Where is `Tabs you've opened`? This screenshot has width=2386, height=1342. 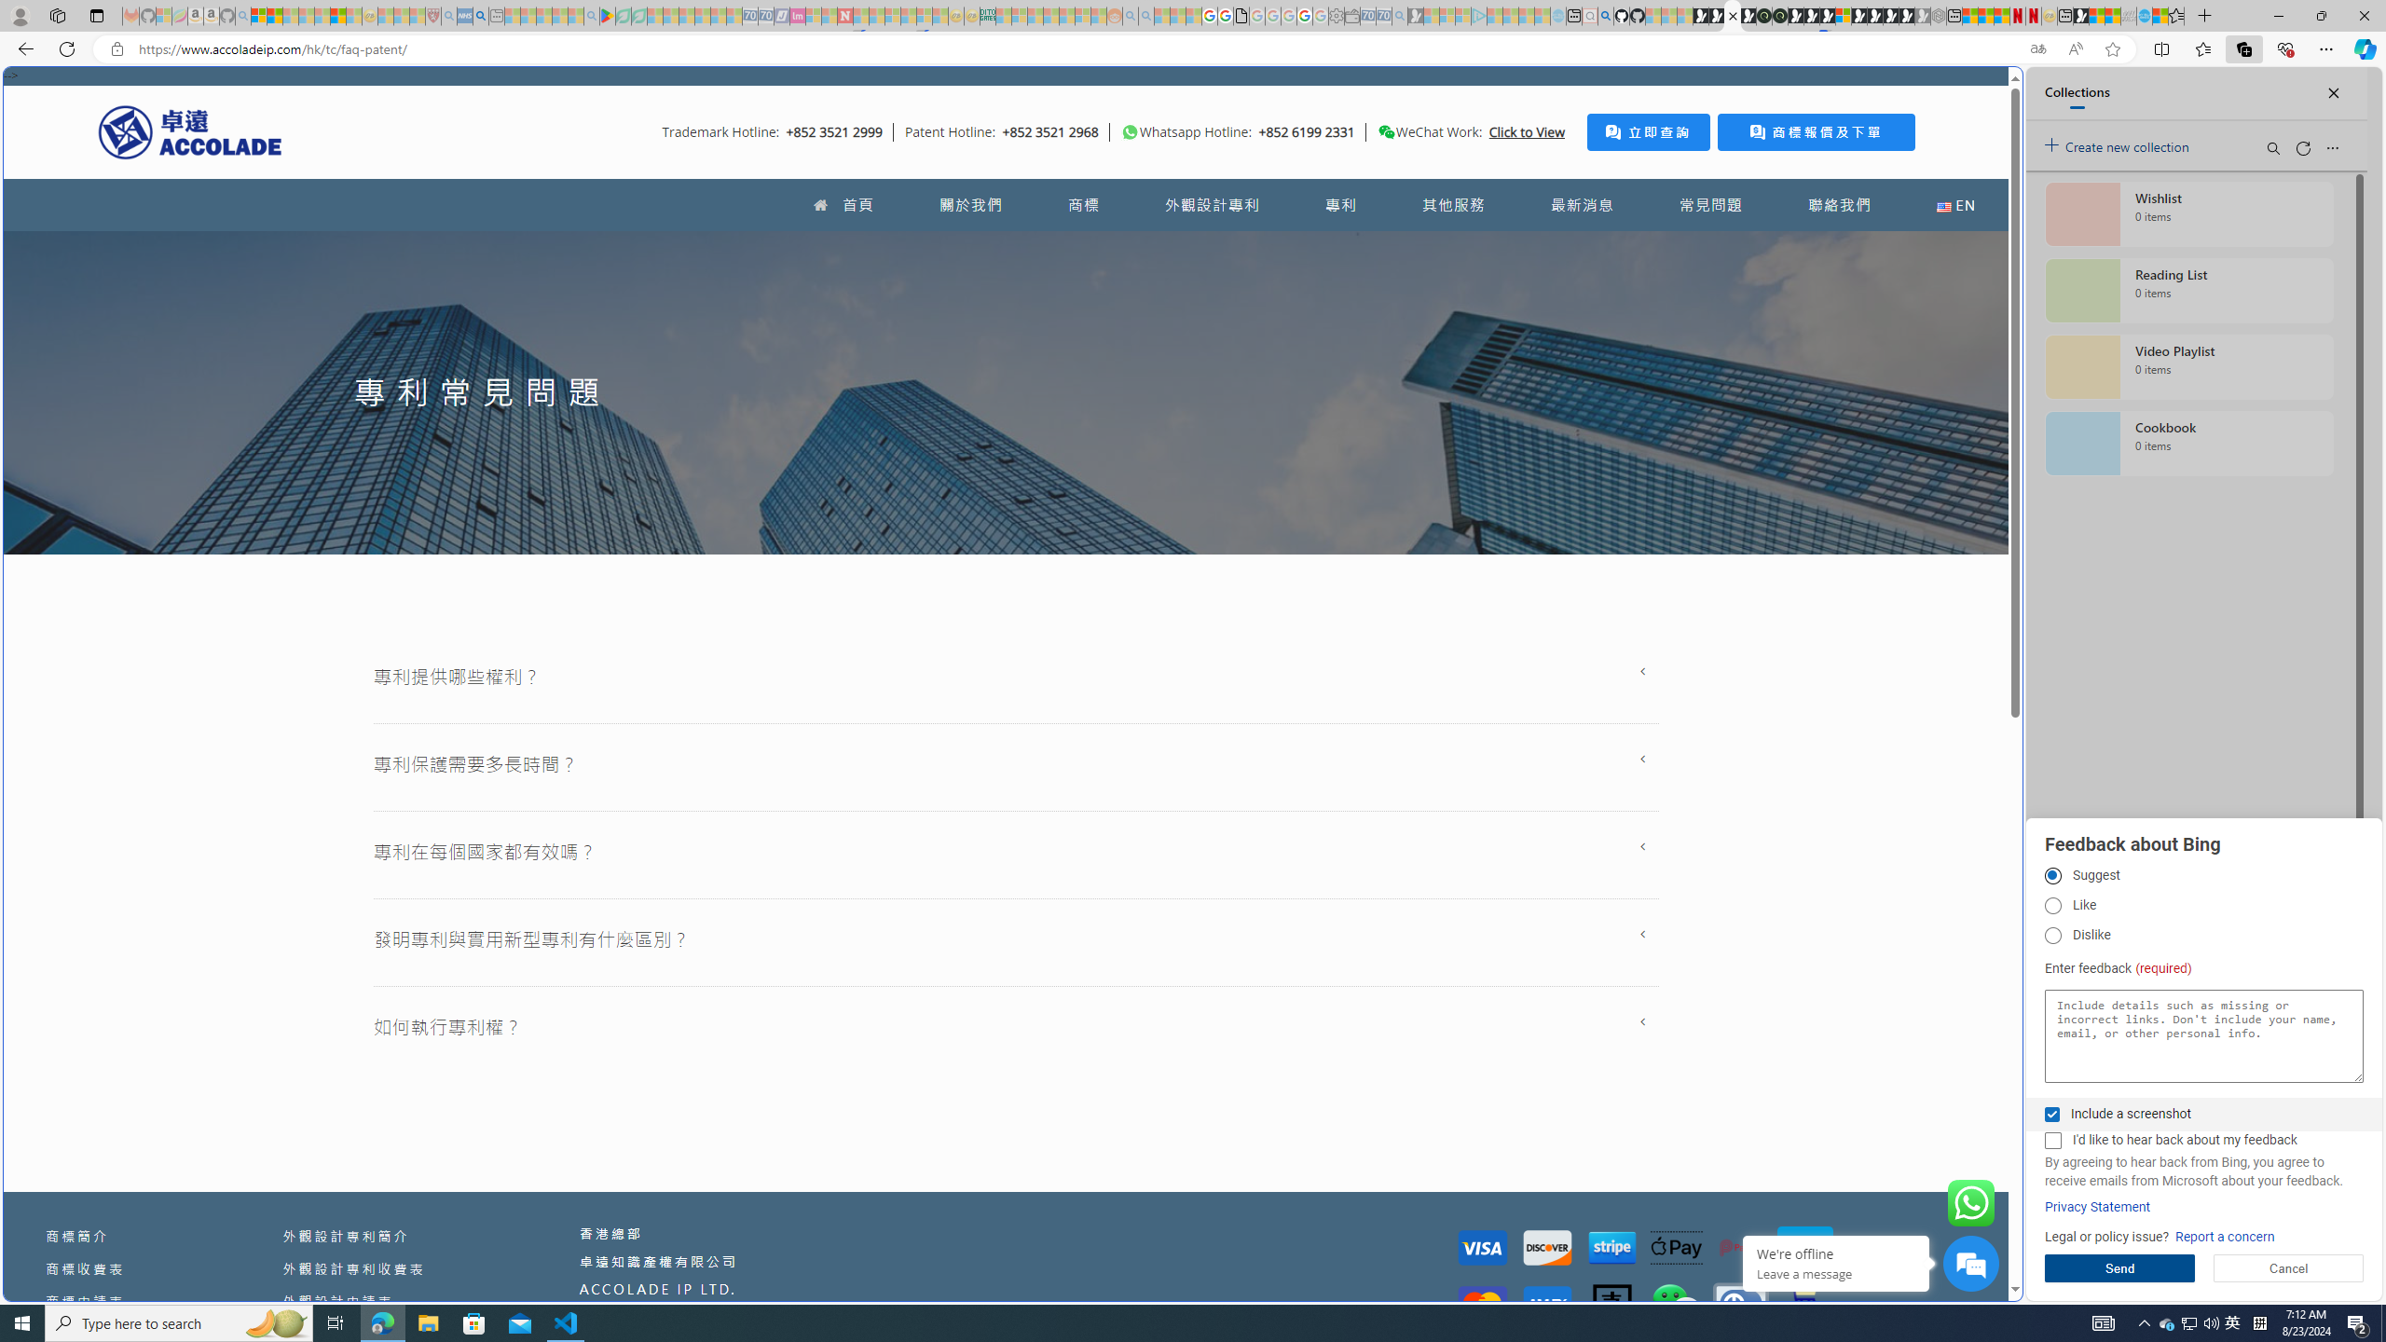
Tabs you've opened is located at coordinates (1452, 248).